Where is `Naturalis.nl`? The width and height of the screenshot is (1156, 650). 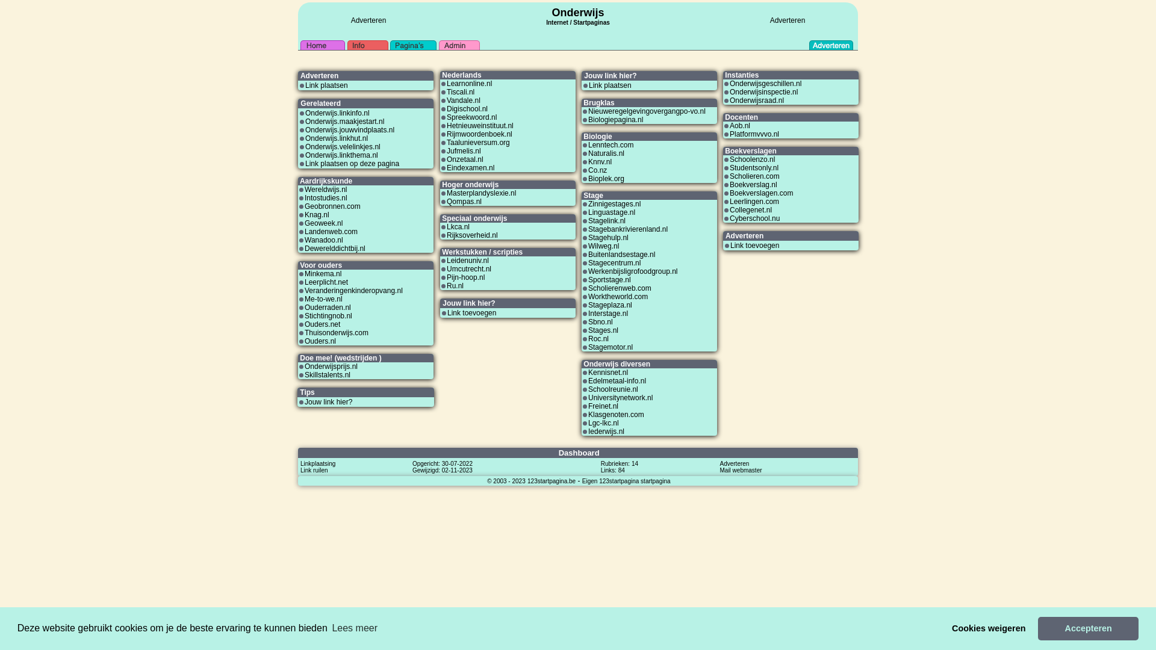 Naturalis.nl is located at coordinates (606, 153).